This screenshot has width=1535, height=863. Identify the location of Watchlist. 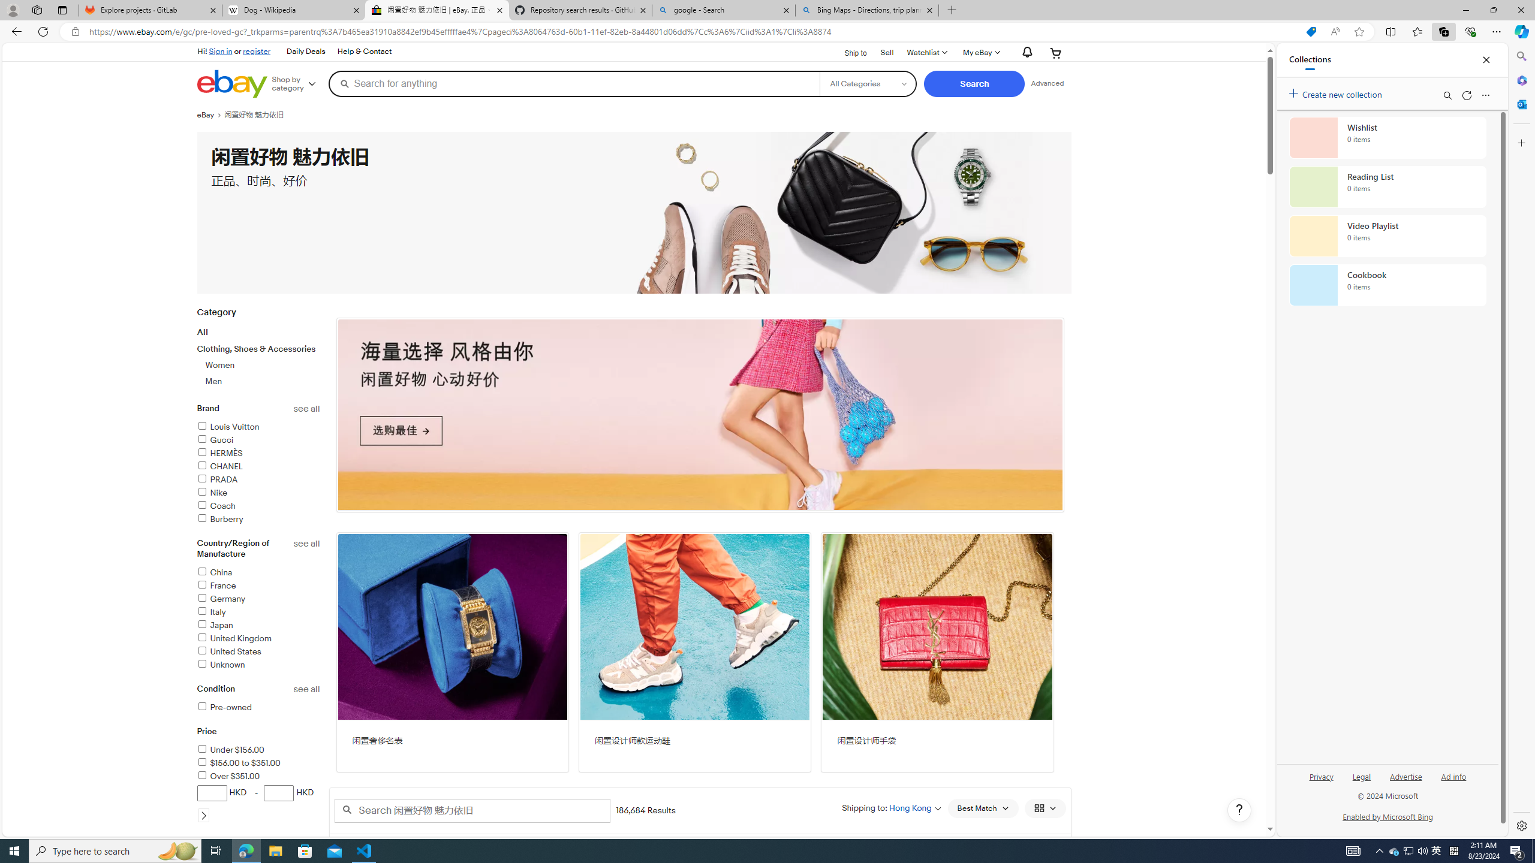
(926, 53).